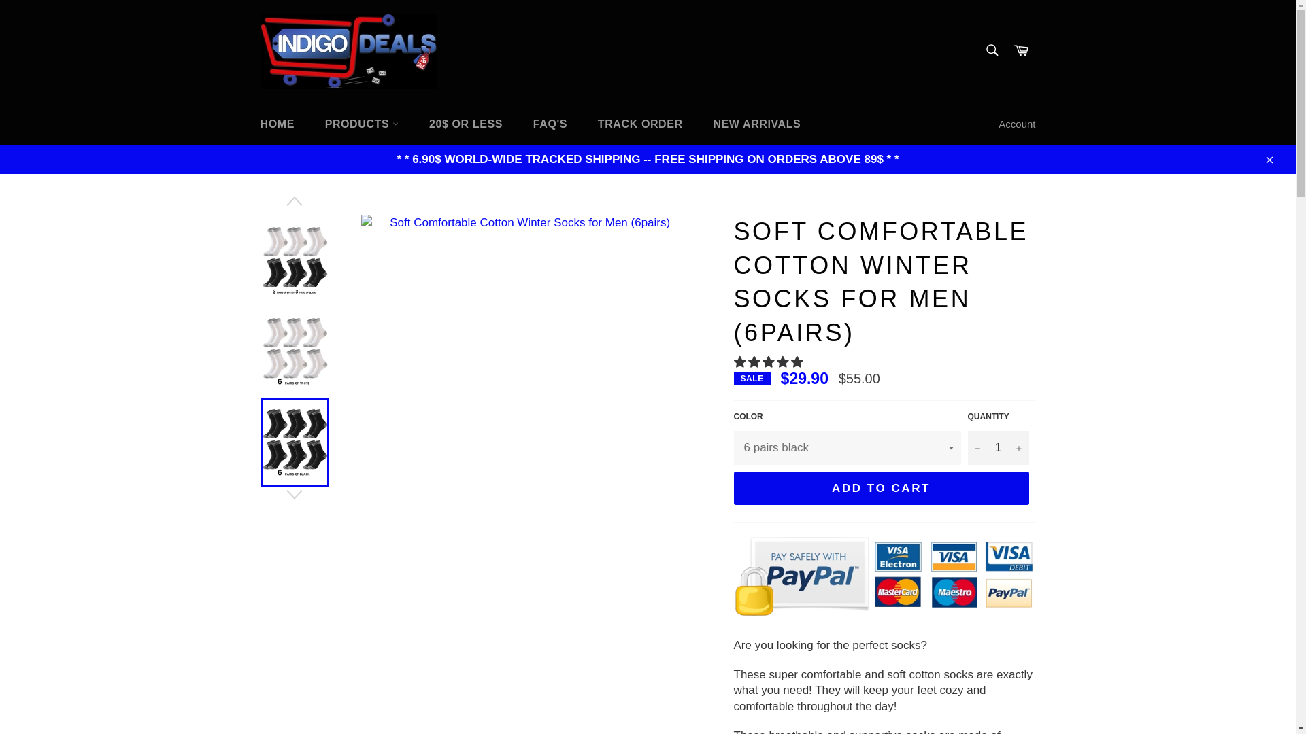  I want to click on 1, so click(998, 447).